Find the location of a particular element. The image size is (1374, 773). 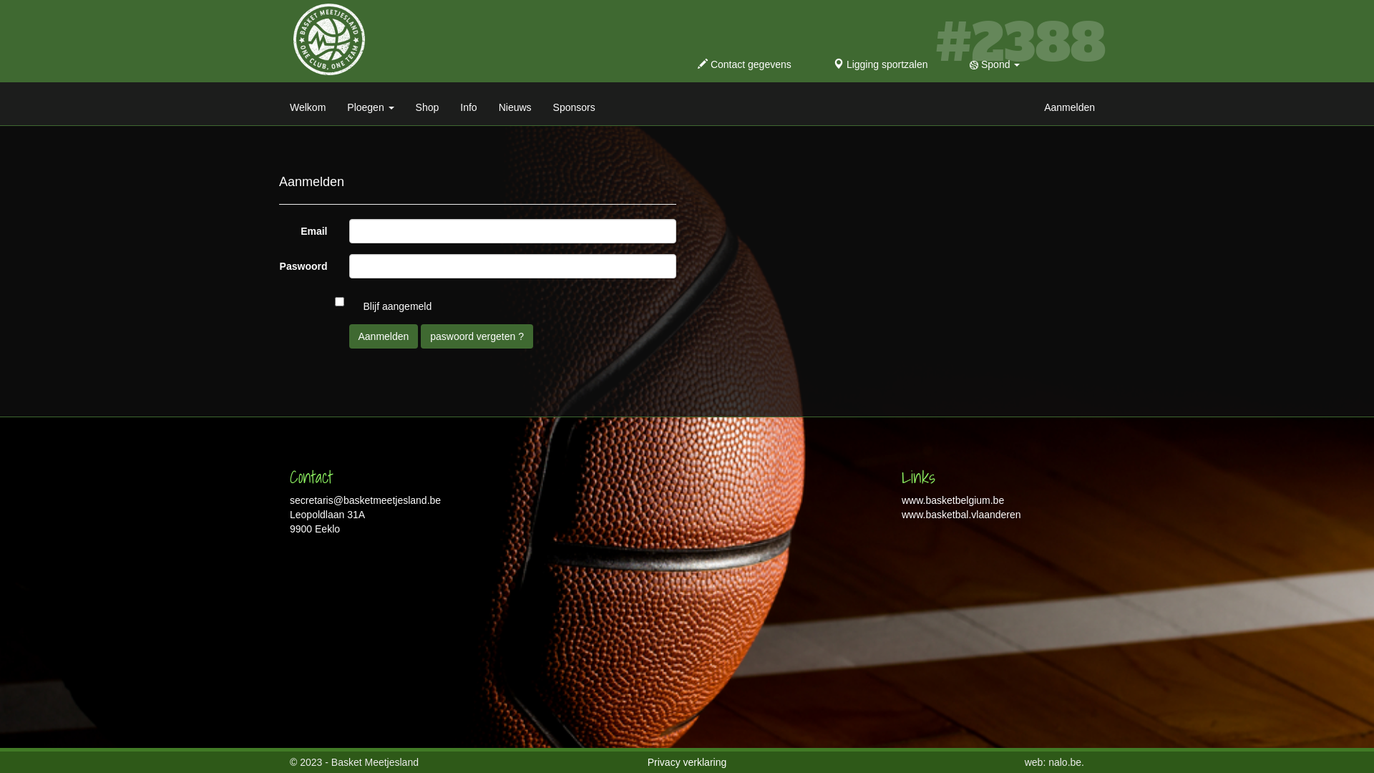

paswoord vergeten ? is located at coordinates (477, 336).